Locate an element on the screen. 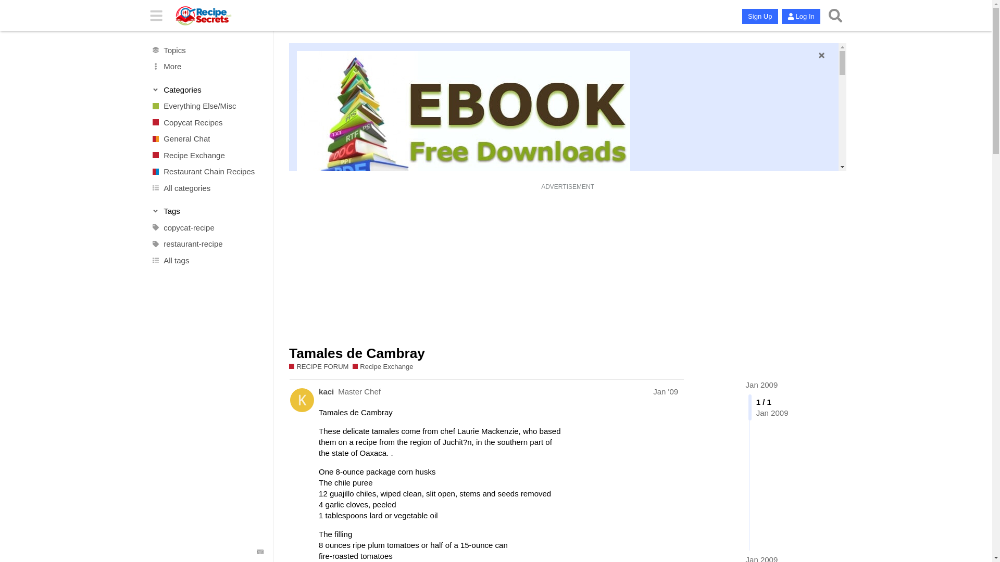 The height and width of the screenshot is (562, 1000). chili600.pdf is located at coordinates (321, 502).